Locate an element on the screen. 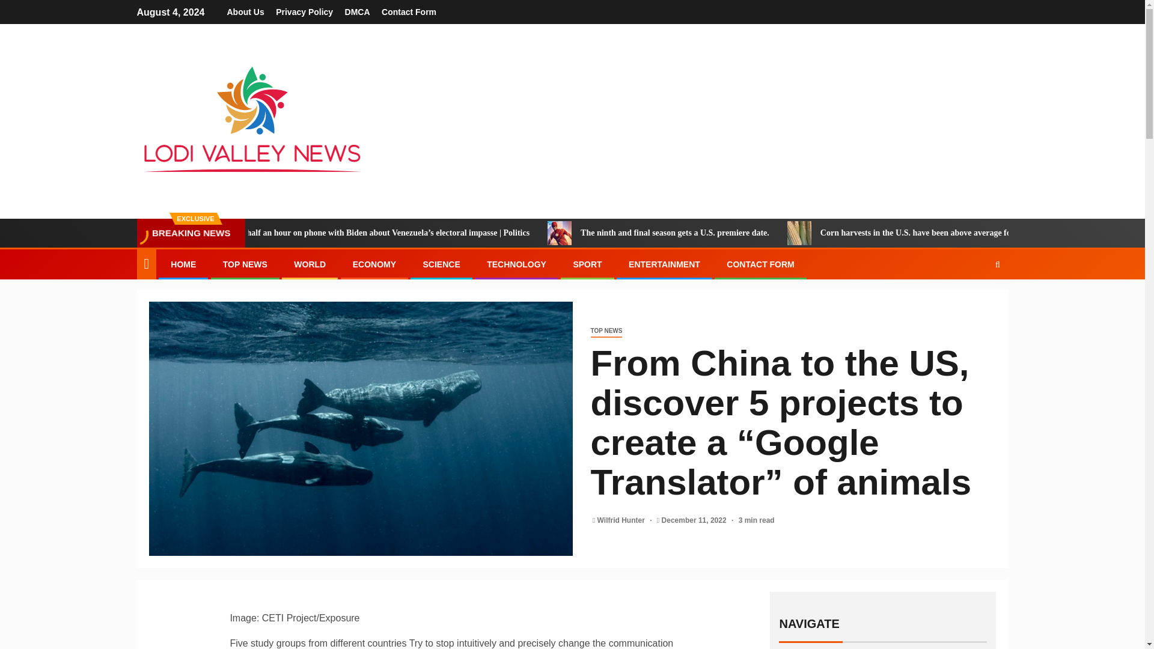  TOP NEWS is located at coordinates (606, 331).